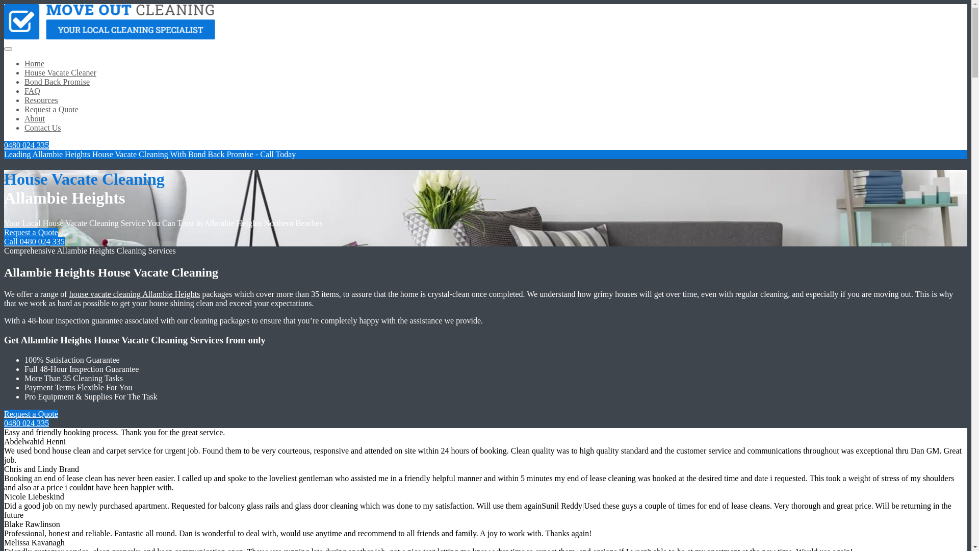 Image resolution: width=979 pixels, height=551 pixels. What do you see at coordinates (43, 128) in the screenshot?
I see `Contact Us` at bounding box center [43, 128].